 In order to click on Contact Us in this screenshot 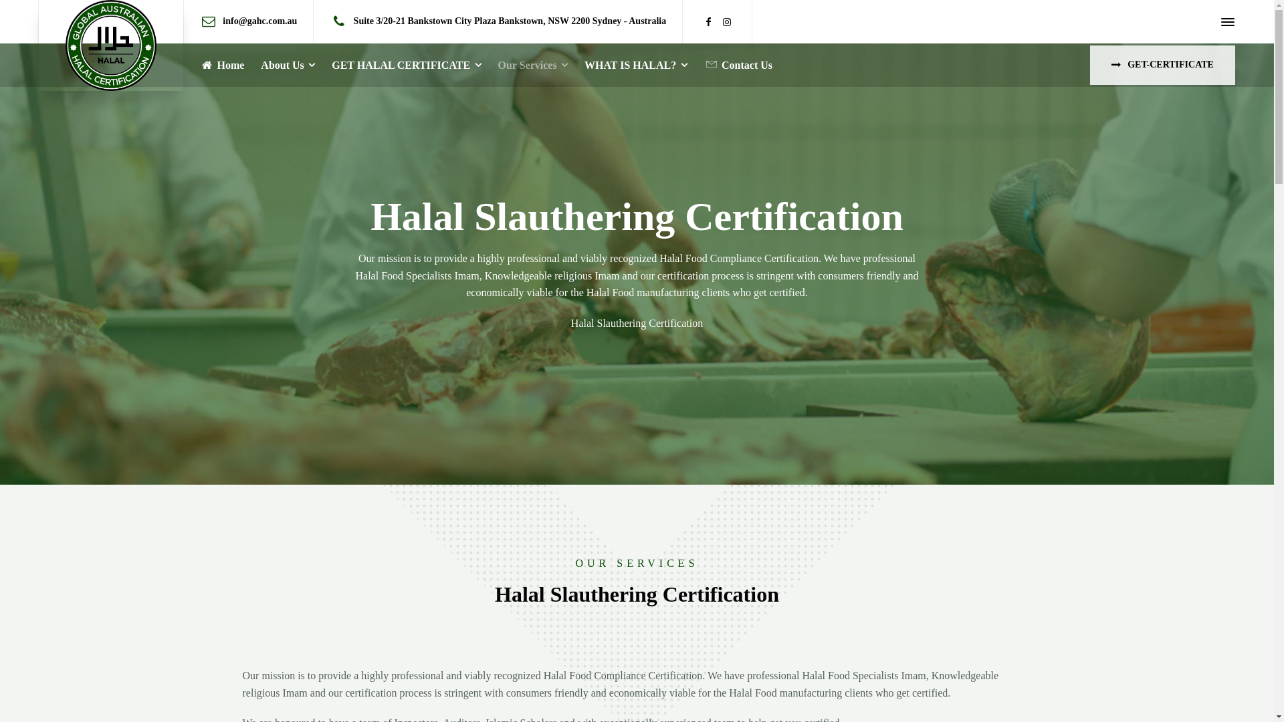, I will do `click(738, 66)`.